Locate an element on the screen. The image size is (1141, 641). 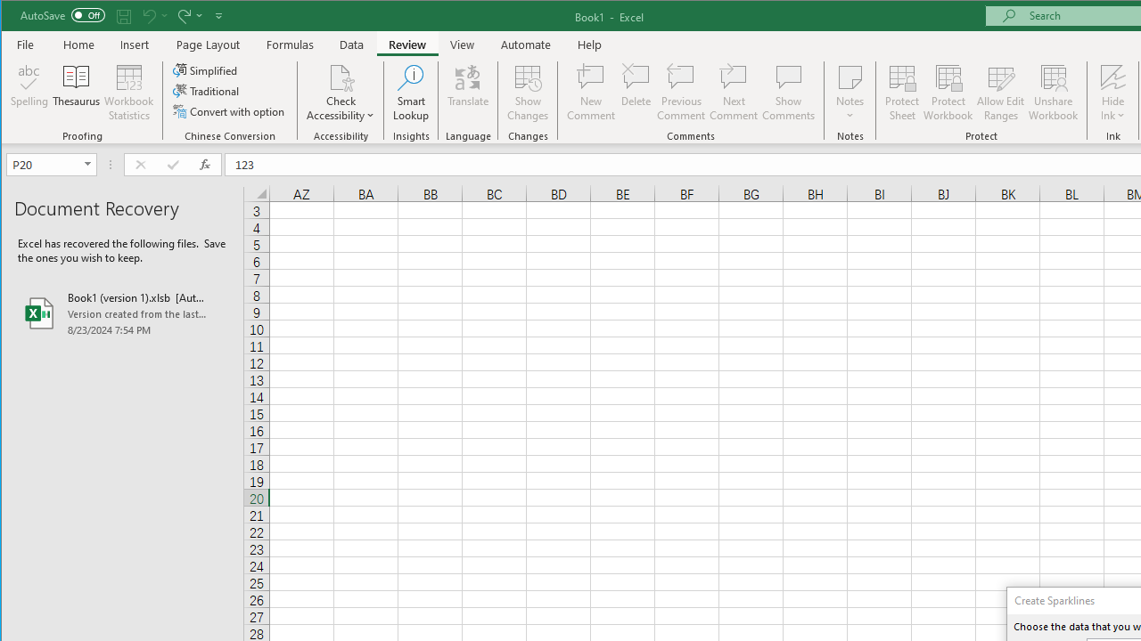
Protect Workbook... is located at coordinates (948, 93).